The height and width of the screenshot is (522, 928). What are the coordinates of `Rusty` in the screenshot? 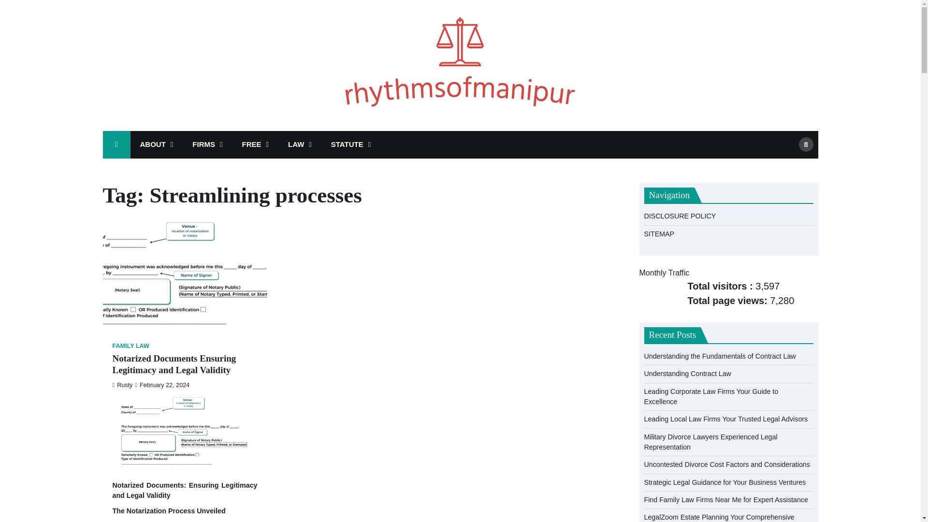 It's located at (122, 385).